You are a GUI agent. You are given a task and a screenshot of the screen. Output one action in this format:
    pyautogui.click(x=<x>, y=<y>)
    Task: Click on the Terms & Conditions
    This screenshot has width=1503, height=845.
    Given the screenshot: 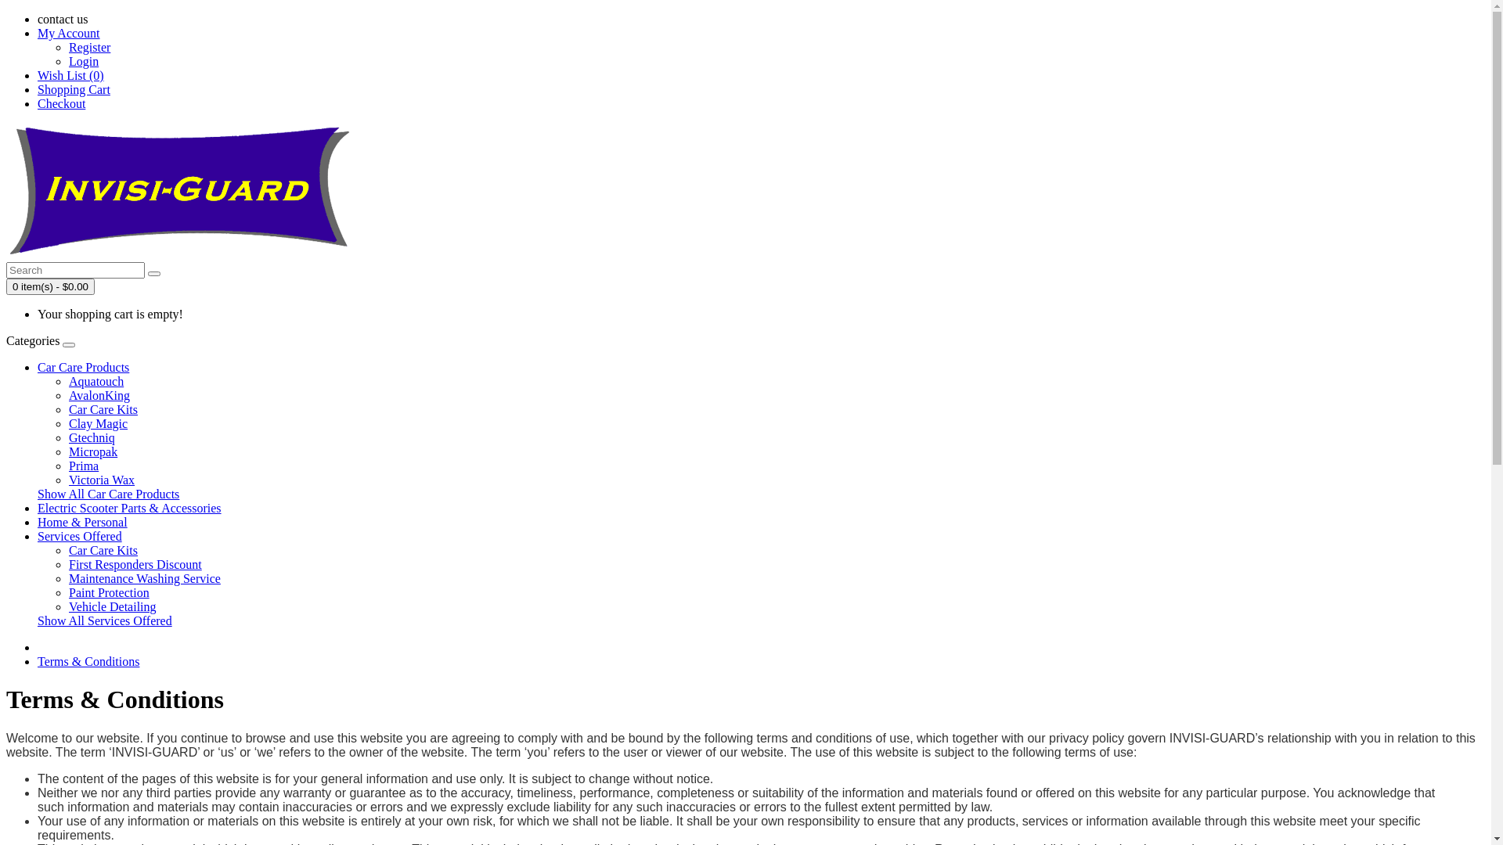 What is the action you would take?
    pyautogui.click(x=88, y=662)
    